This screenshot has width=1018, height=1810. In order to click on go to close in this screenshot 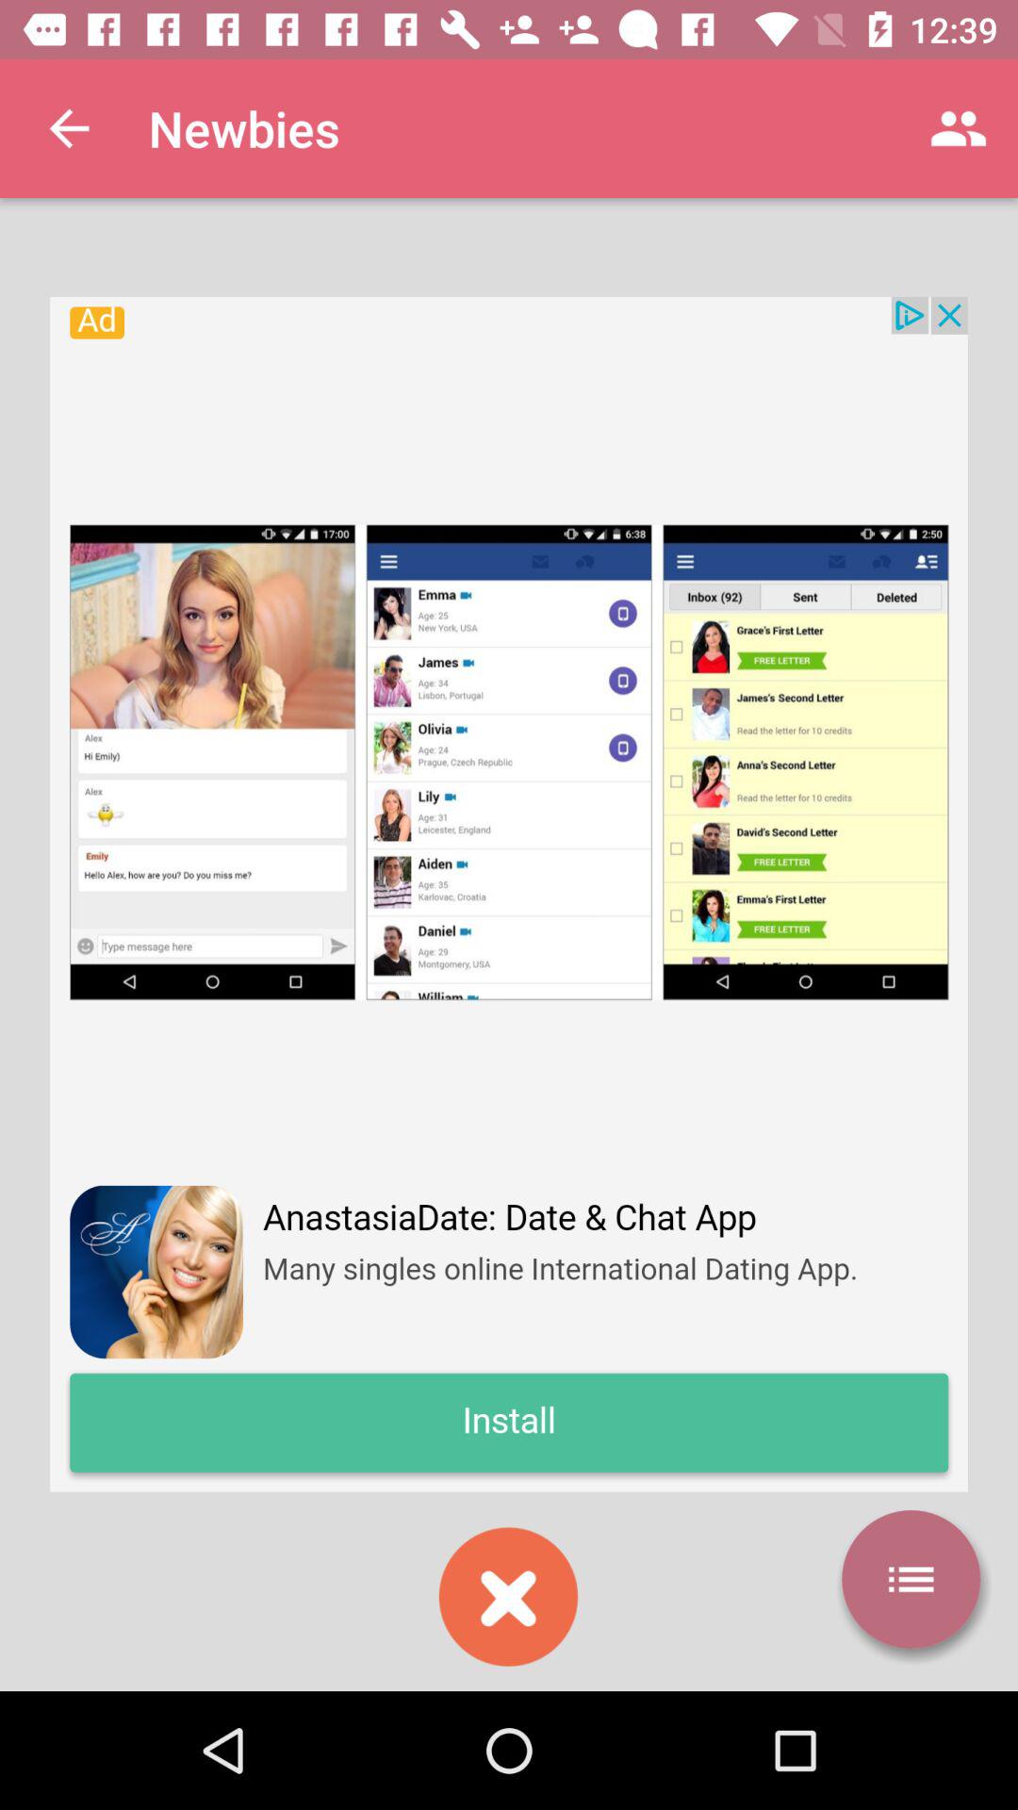, I will do `click(508, 1597)`.